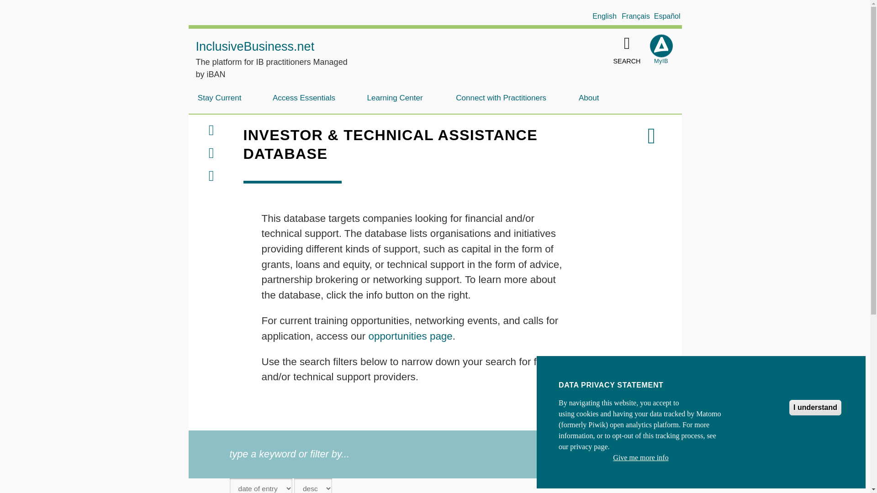 Image resolution: width=877 pixels, height=493 pixels. Describe the element at coordinates (395, 98) in the screenshot. I see `Learning Center` at that location.